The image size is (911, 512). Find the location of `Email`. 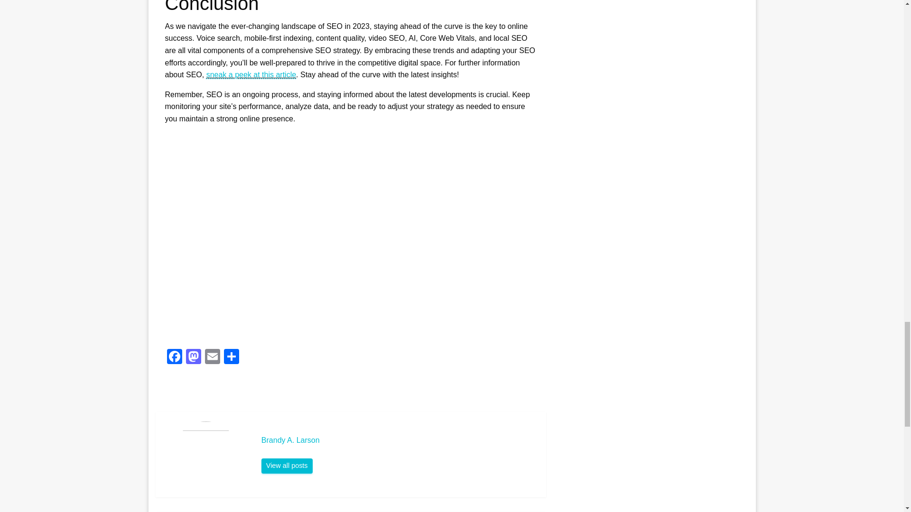

Email is located at coordinates (213, 357).